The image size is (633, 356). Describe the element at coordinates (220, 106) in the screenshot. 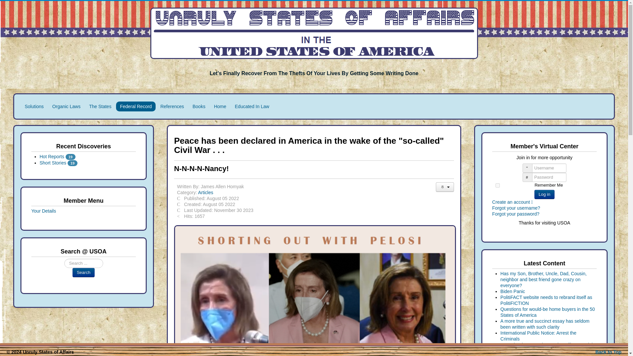

I see `Home` at that location.